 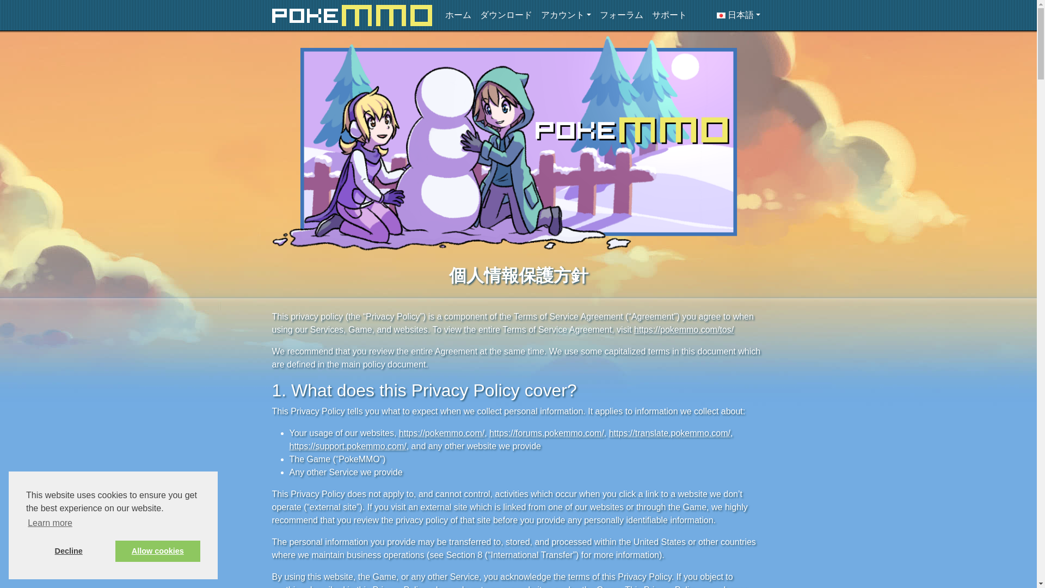 What do you see at coordinates (158, 551) in the screenshot?
I see `Allow cookies` at bounding box center [158, 551].